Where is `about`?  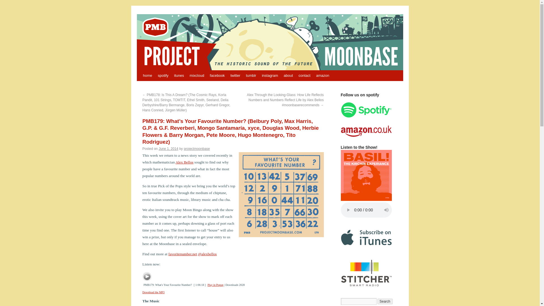 about is located at coordinates (288, 76).